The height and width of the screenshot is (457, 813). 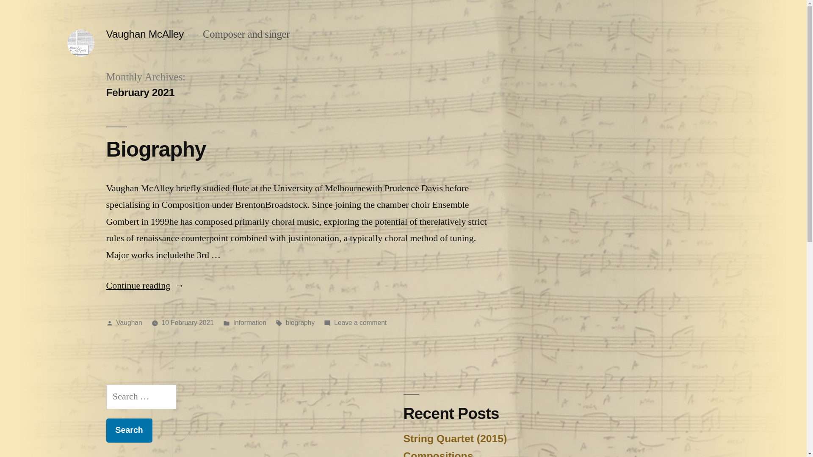 What do you see at coordinates (455, 438) in the screenshot?
I see `String Quartet (2015)` at bounding box center [455, 438].